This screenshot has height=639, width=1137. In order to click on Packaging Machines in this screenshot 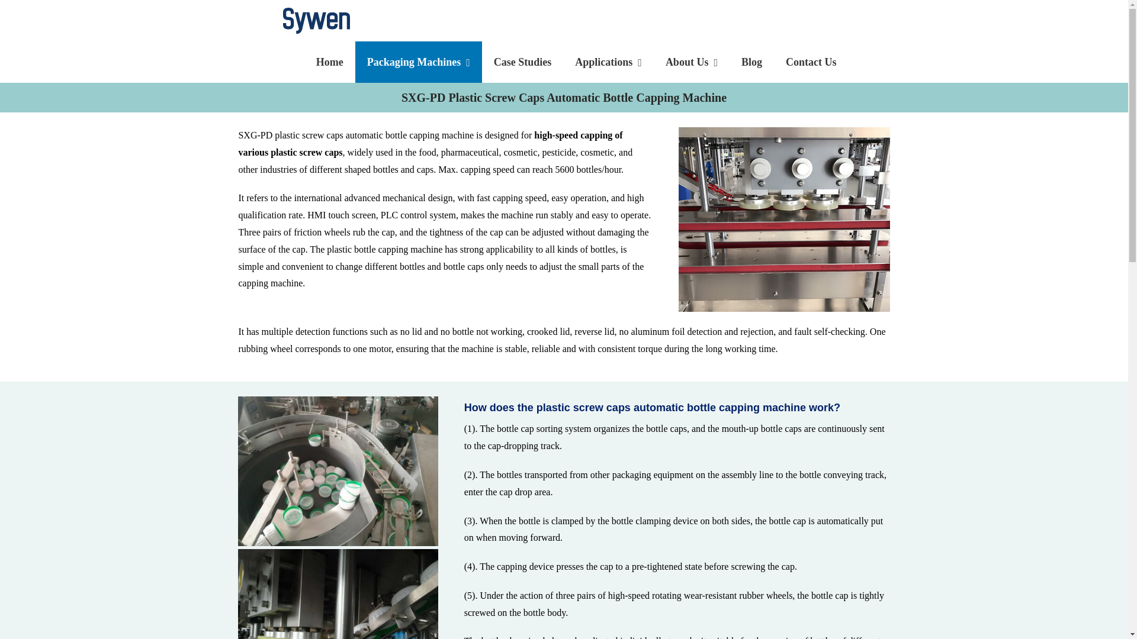, I will do `click(418, 62)`.